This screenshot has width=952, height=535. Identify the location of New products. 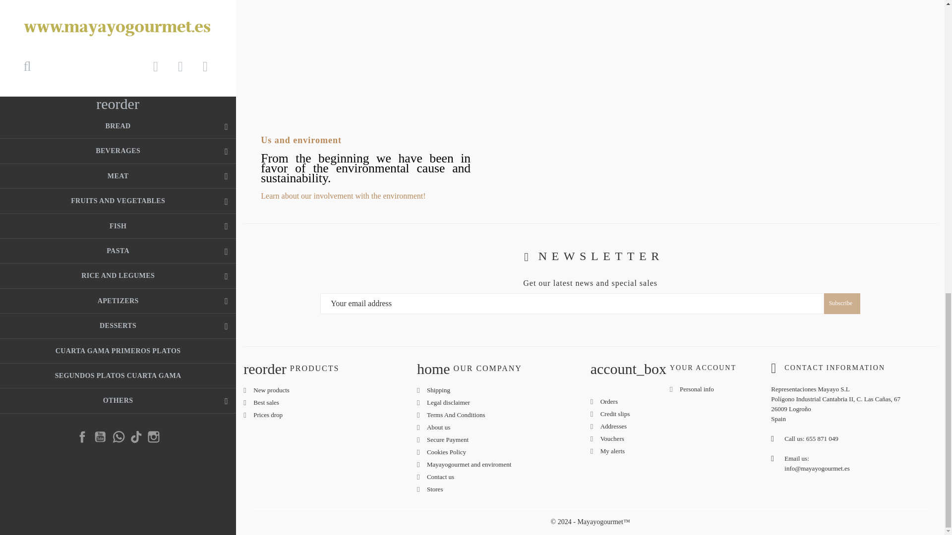
(271, 389).